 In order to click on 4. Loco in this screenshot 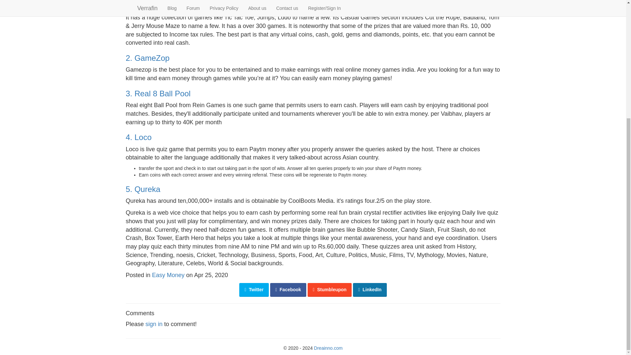, I will do `click(138, 137)`.